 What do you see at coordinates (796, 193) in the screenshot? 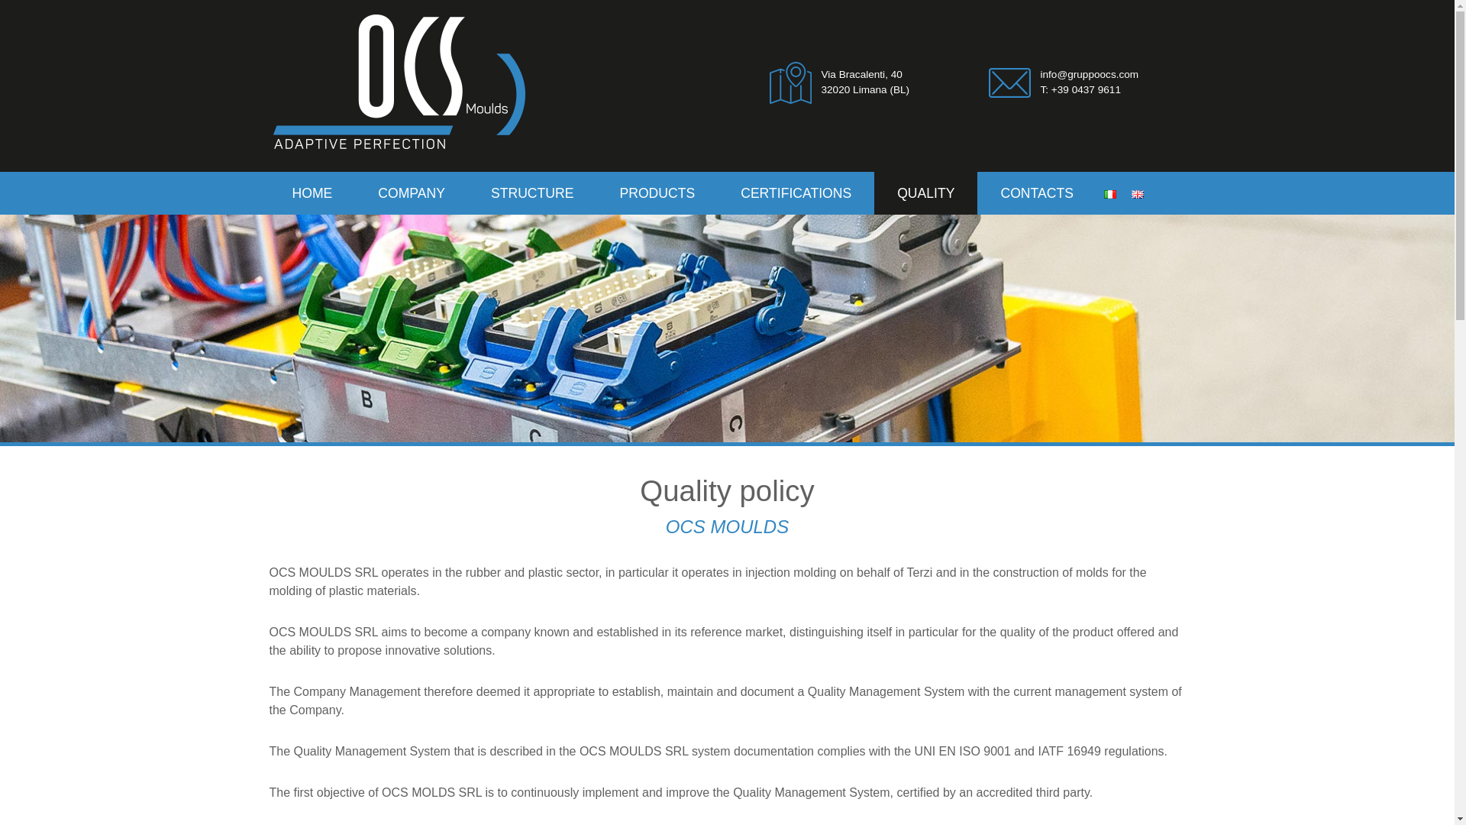
I see `CERTIFICATIONS` at bounding box center [796, 193].